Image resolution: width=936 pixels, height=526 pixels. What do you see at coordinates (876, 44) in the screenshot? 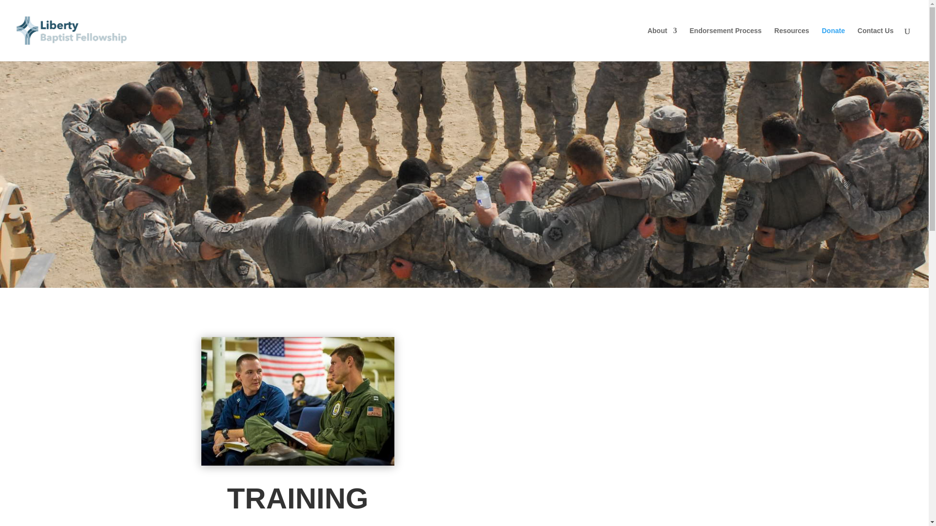
I see `Contact Us` at bounding box center [876, 44].